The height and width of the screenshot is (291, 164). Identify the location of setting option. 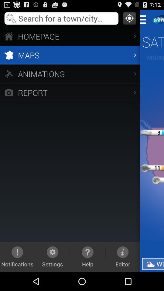
(145, 19).